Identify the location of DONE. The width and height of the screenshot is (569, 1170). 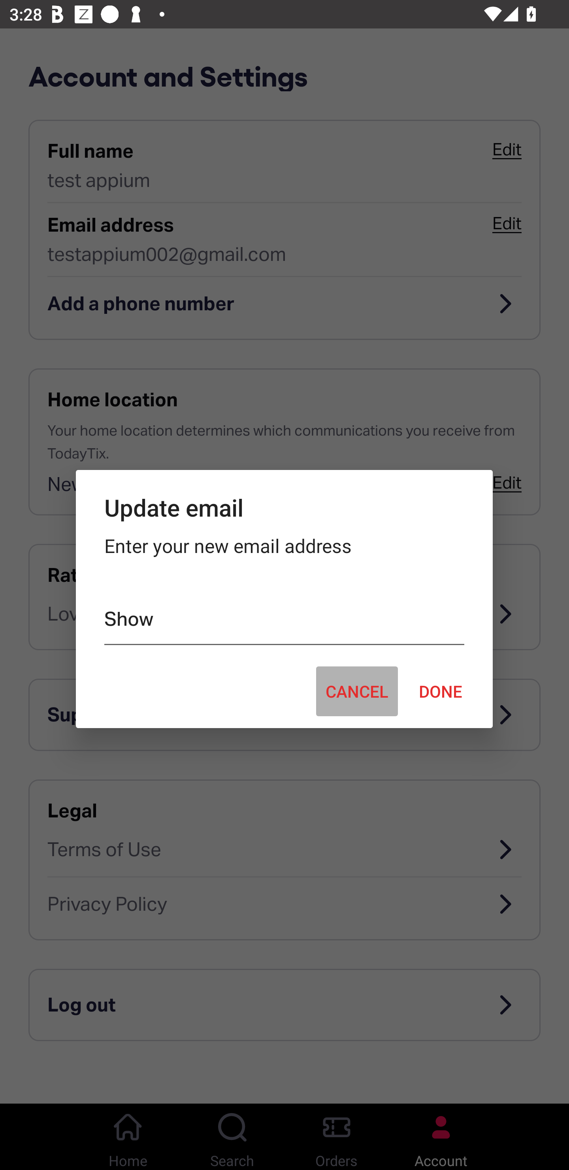
(441, 691).